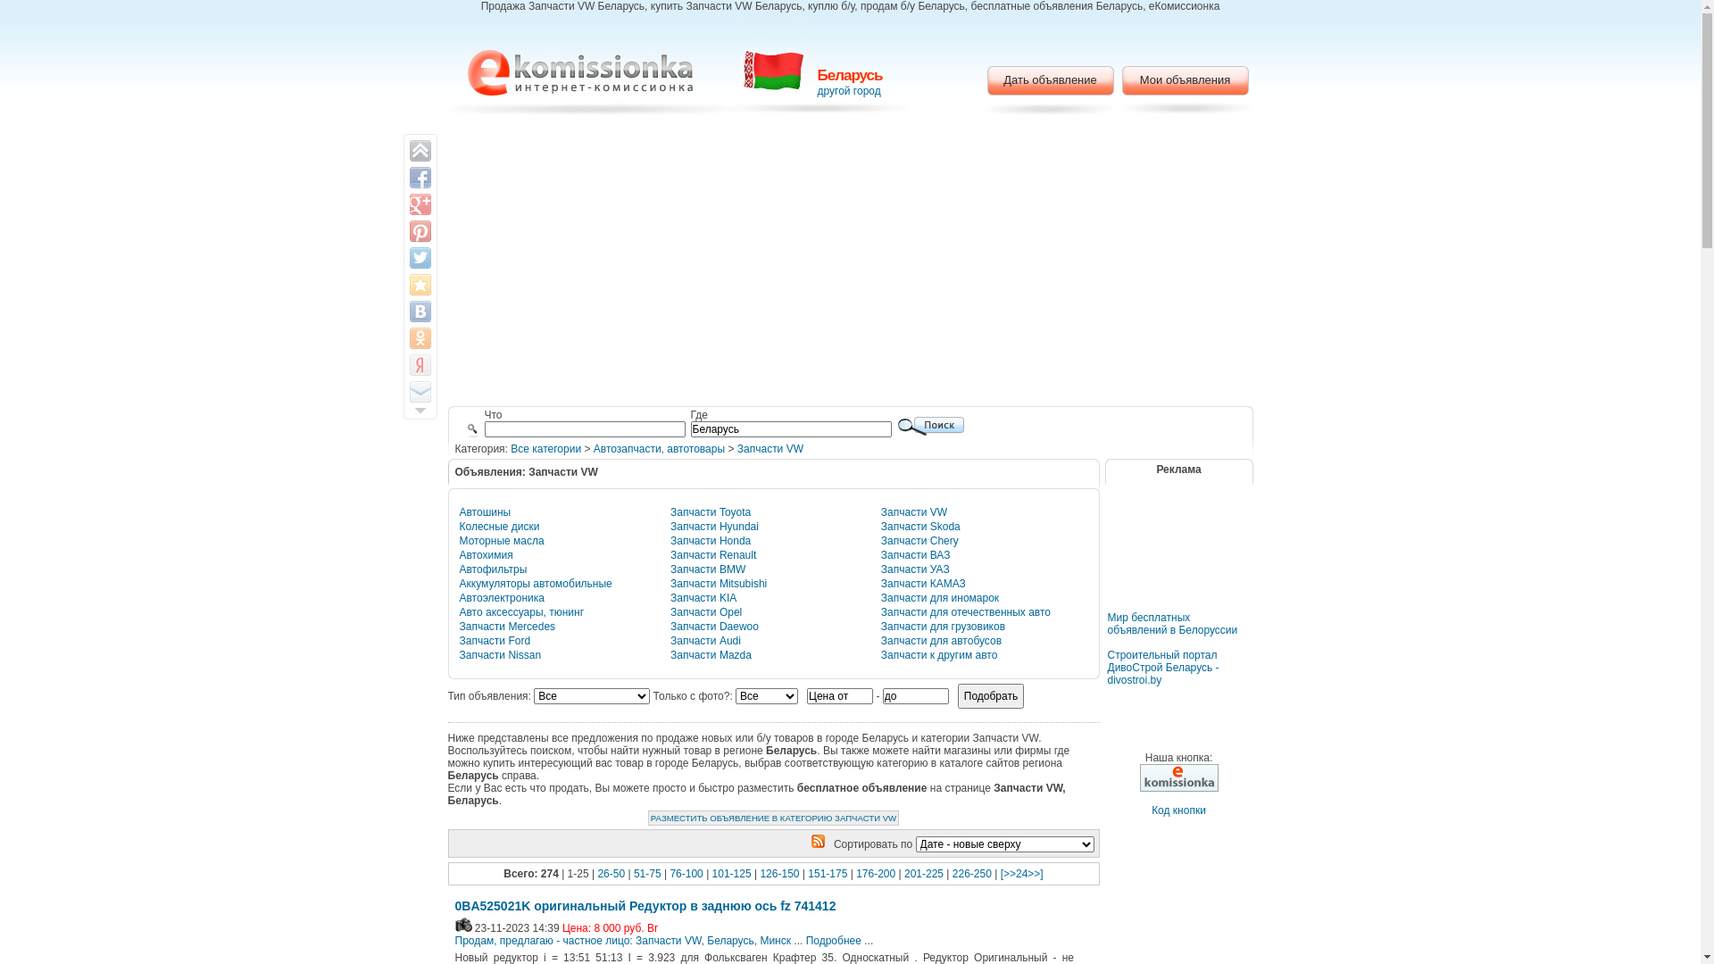  I want to click on 76-100, so click(686, 874).